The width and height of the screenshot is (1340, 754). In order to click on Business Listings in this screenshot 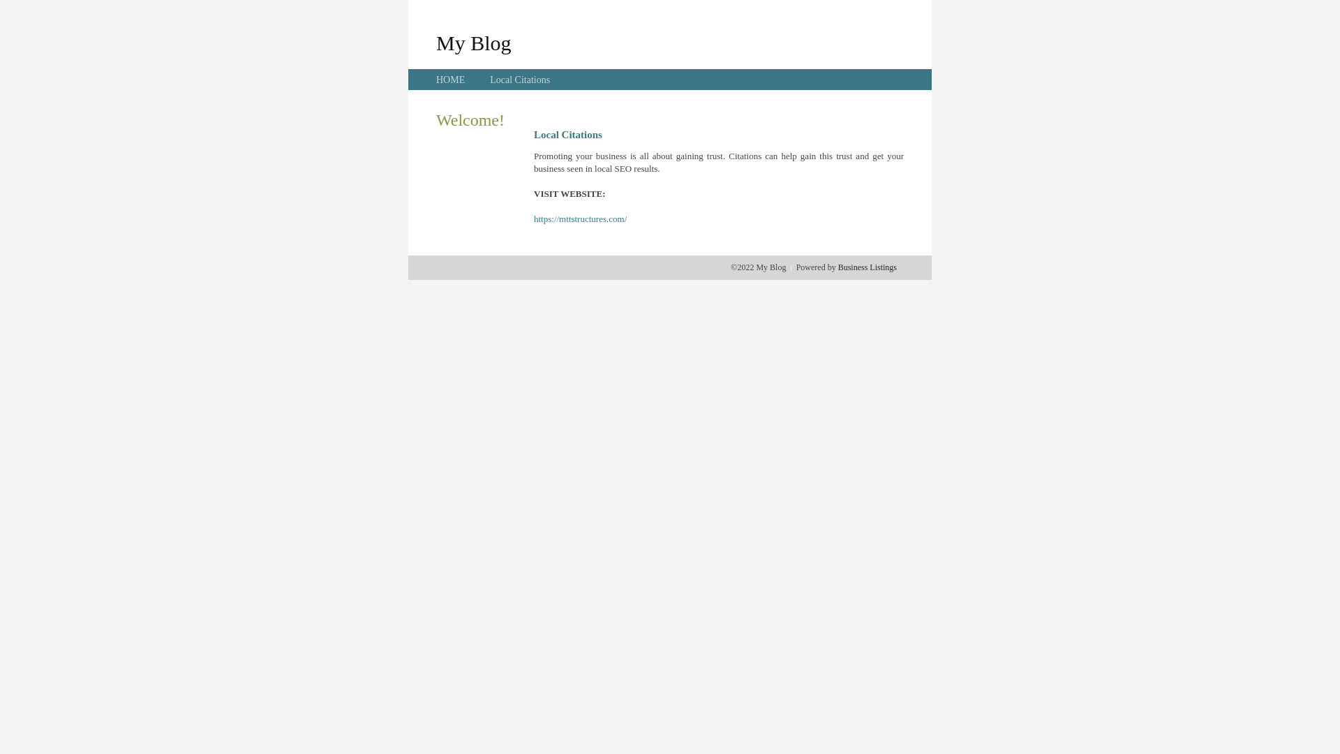, I will do `click(868, 267)`.